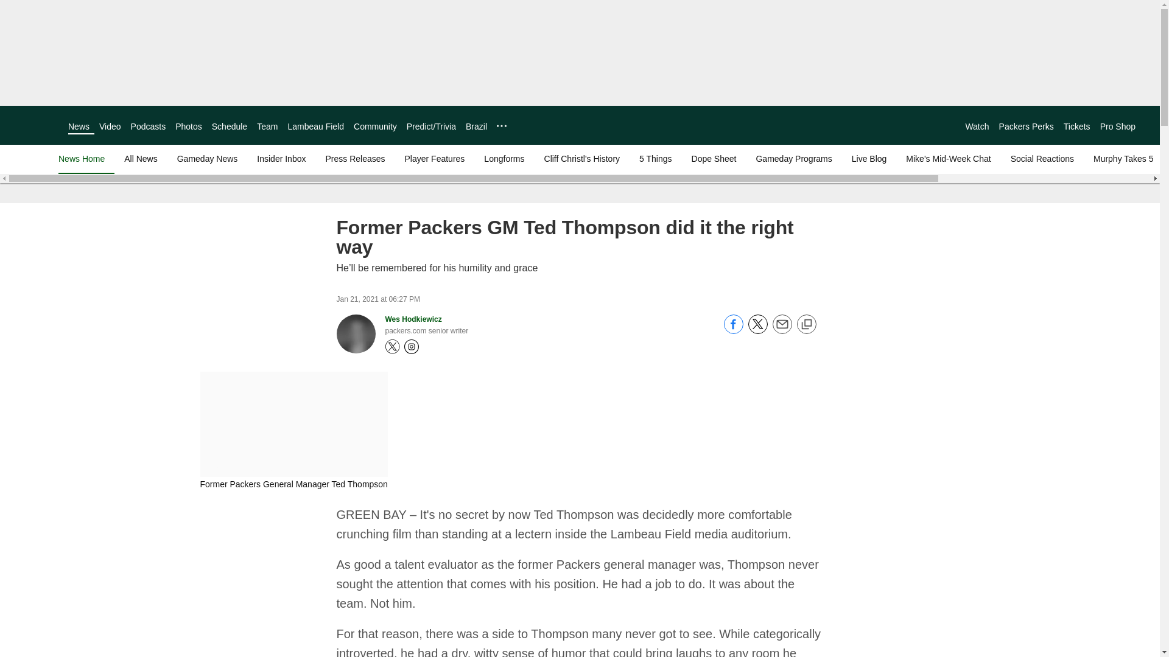 The width and height of the screenshot is (1169, 657). What do you see at coordinates (110, 127) in the screenshot?
I see `Video` at bounding box center [110, 127].